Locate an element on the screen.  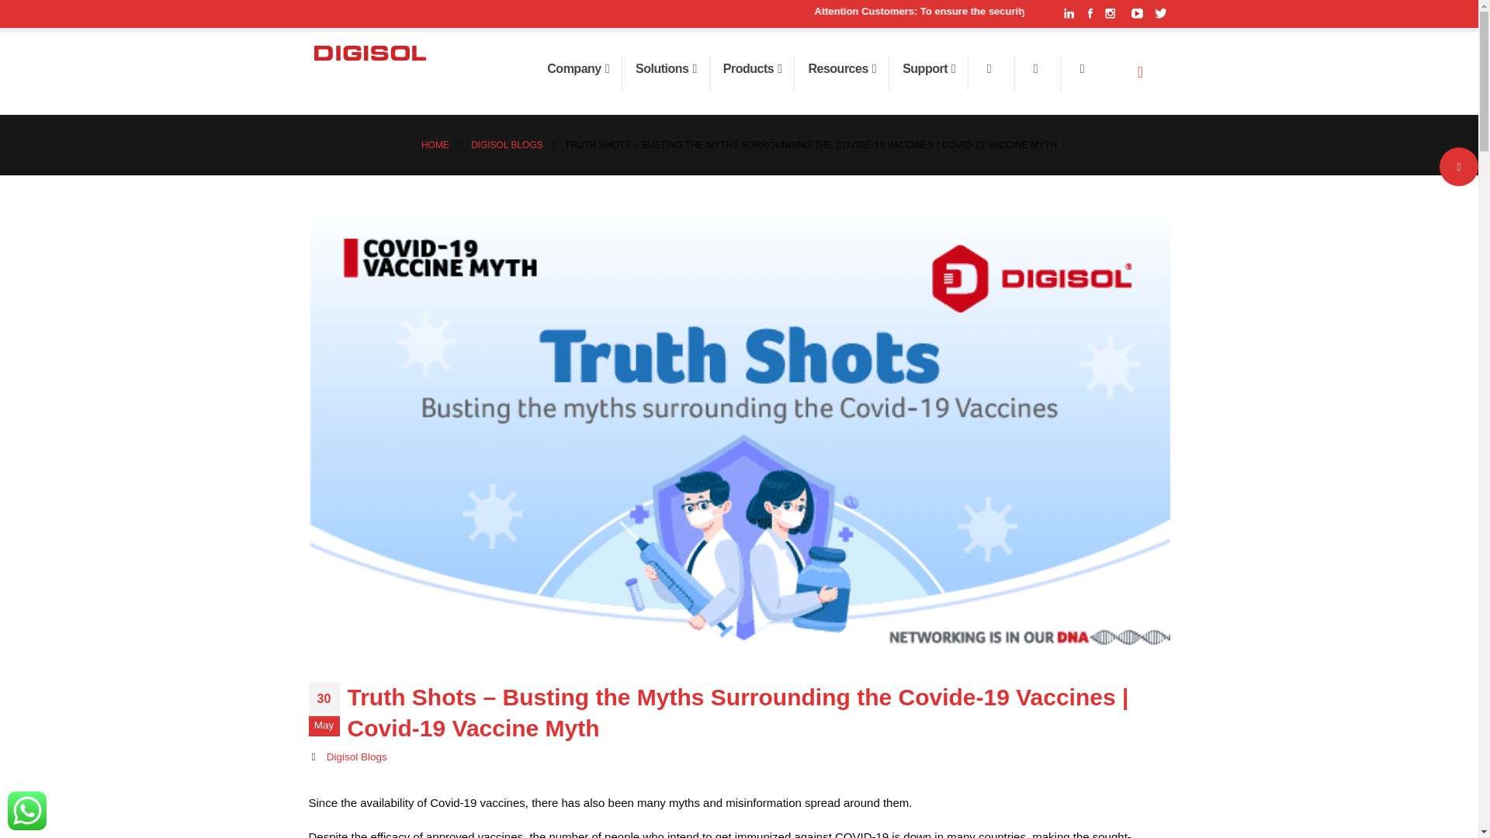
Products is located at coordinates (753, 73).